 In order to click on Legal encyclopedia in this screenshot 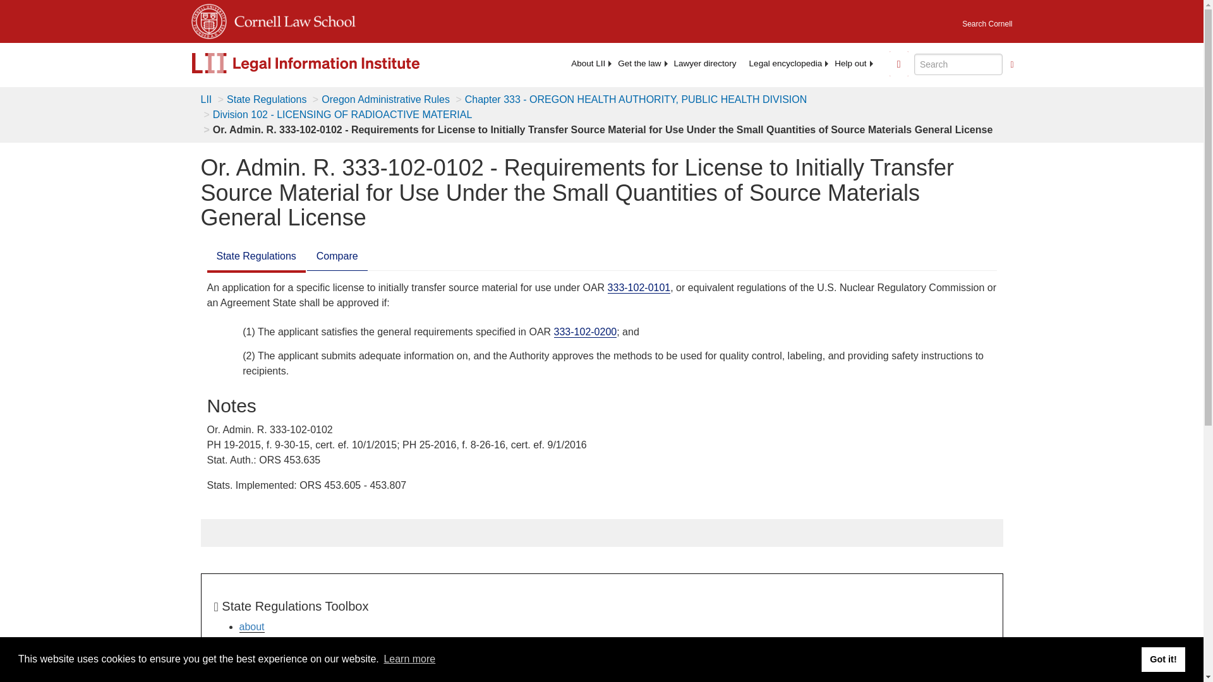, I will do `click(785, 63)`.